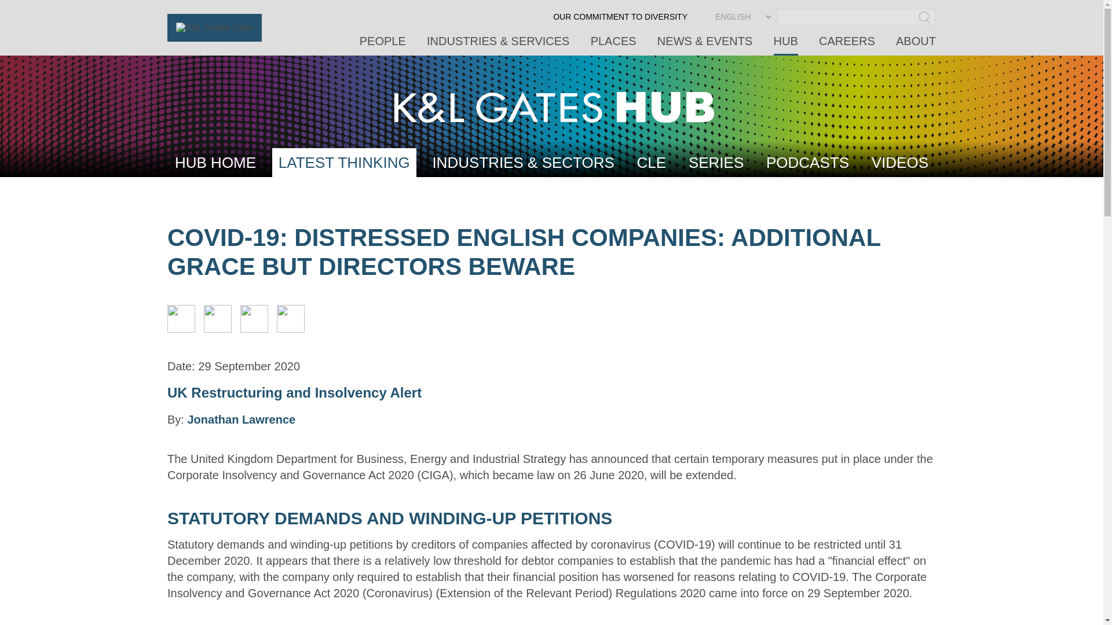  Describe the element at coordinates (241, 419) in the screenshot. I see `Jonathan Lawrence` at that location.